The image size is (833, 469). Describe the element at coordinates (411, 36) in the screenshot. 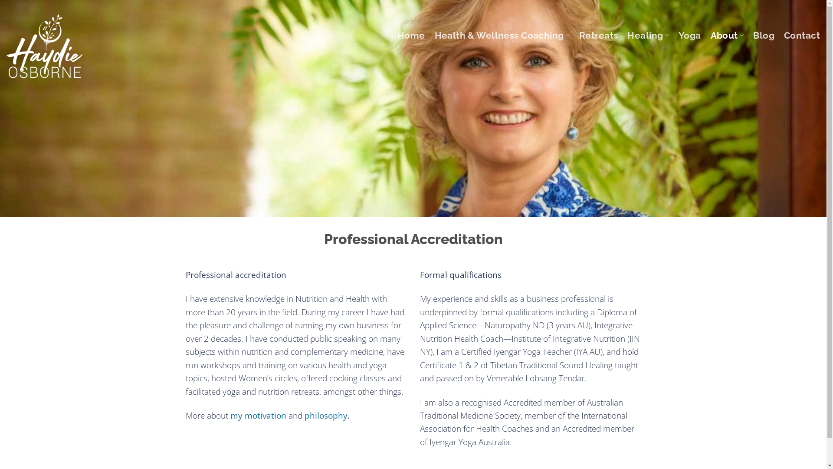

I see `Home` at that location.